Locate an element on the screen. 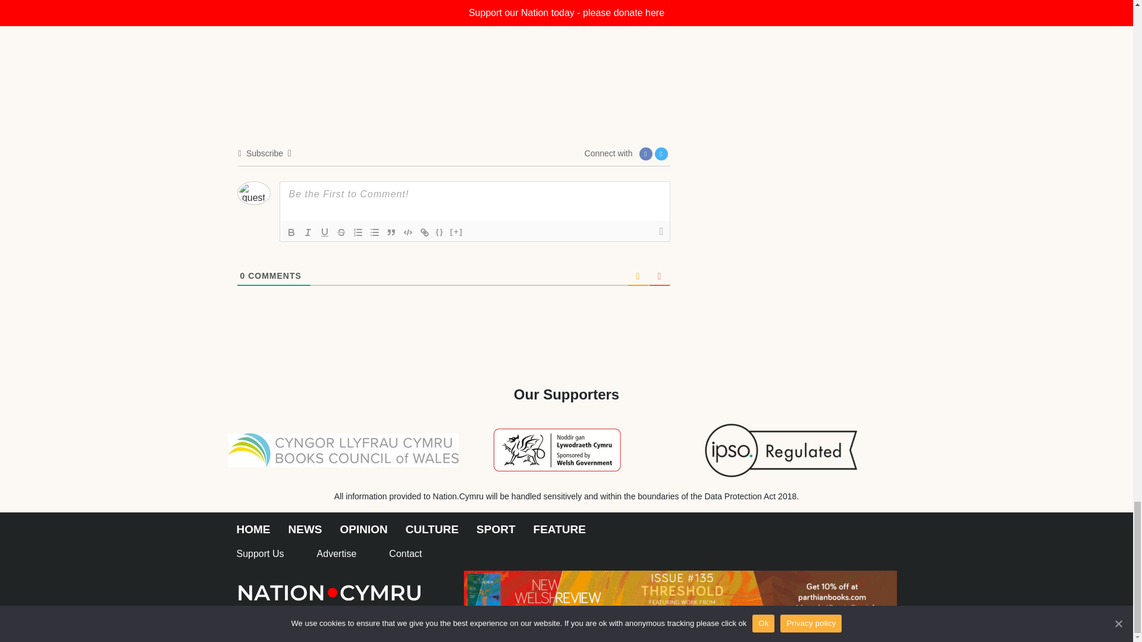 The height and width of the screenshot is (642, 1142). Link is located at coordinates (425, 232).